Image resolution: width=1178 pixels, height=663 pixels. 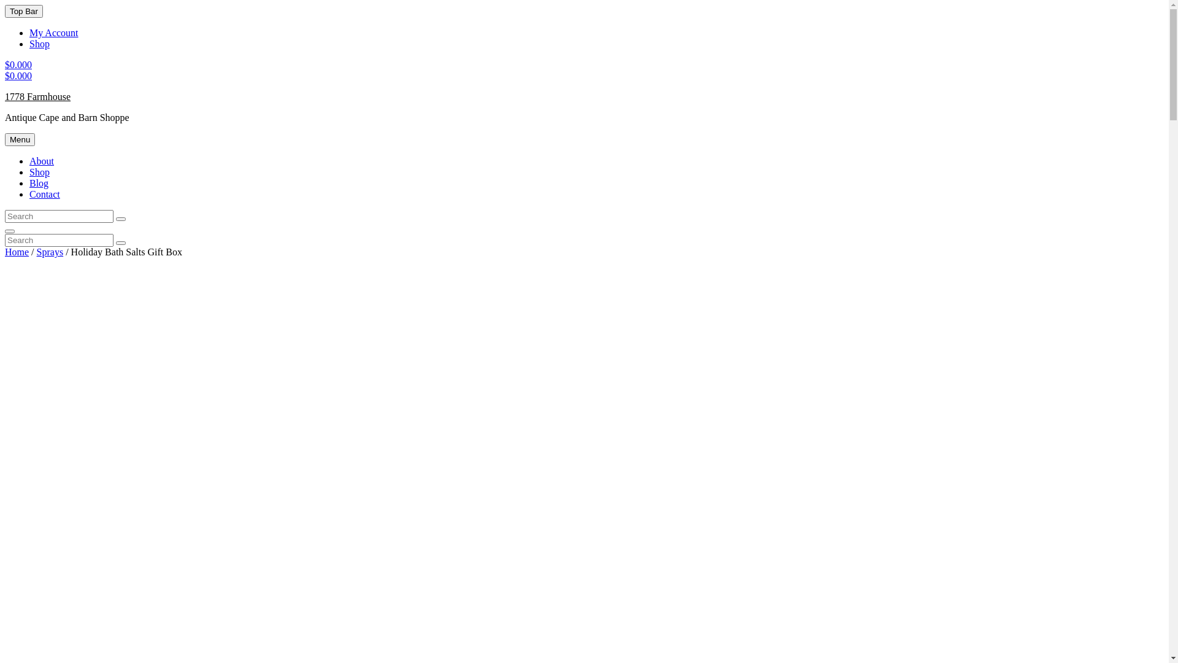 I want to click on Skip to content, so click(x=5, y=5).